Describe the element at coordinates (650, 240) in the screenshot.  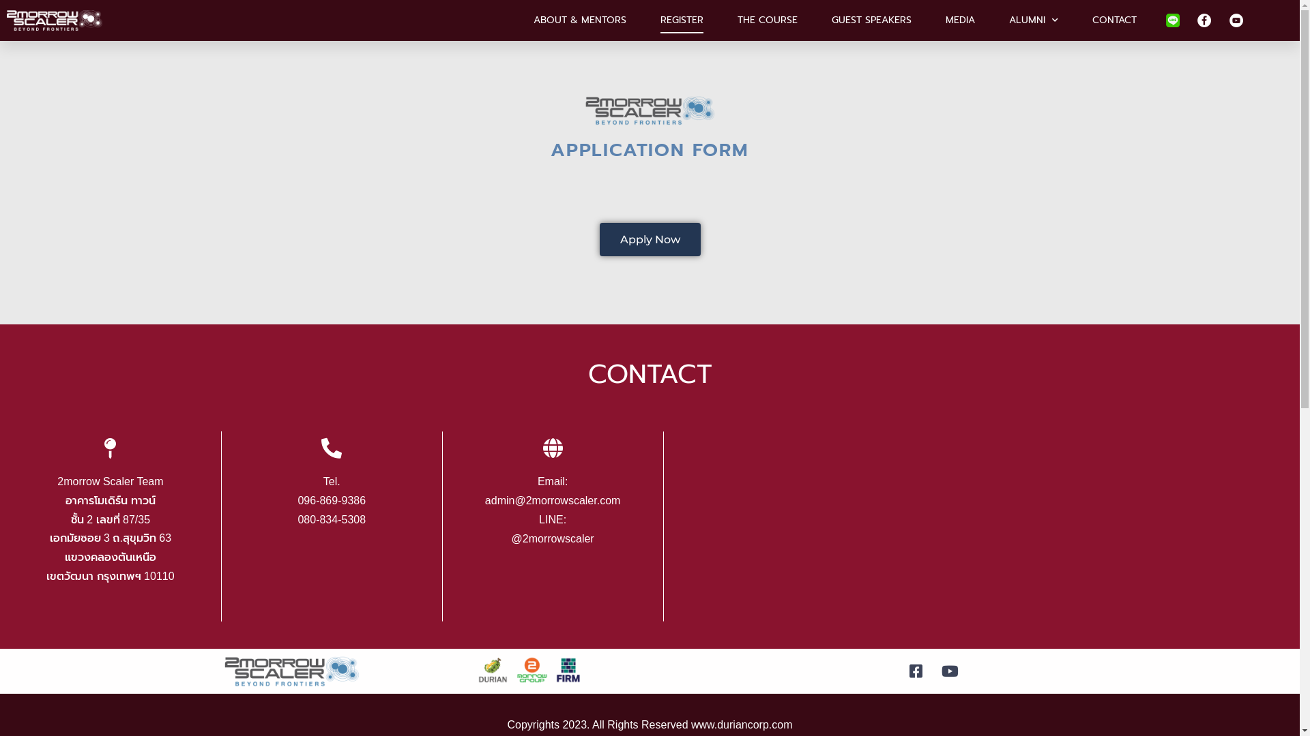
I see `Apply Now` at that location.